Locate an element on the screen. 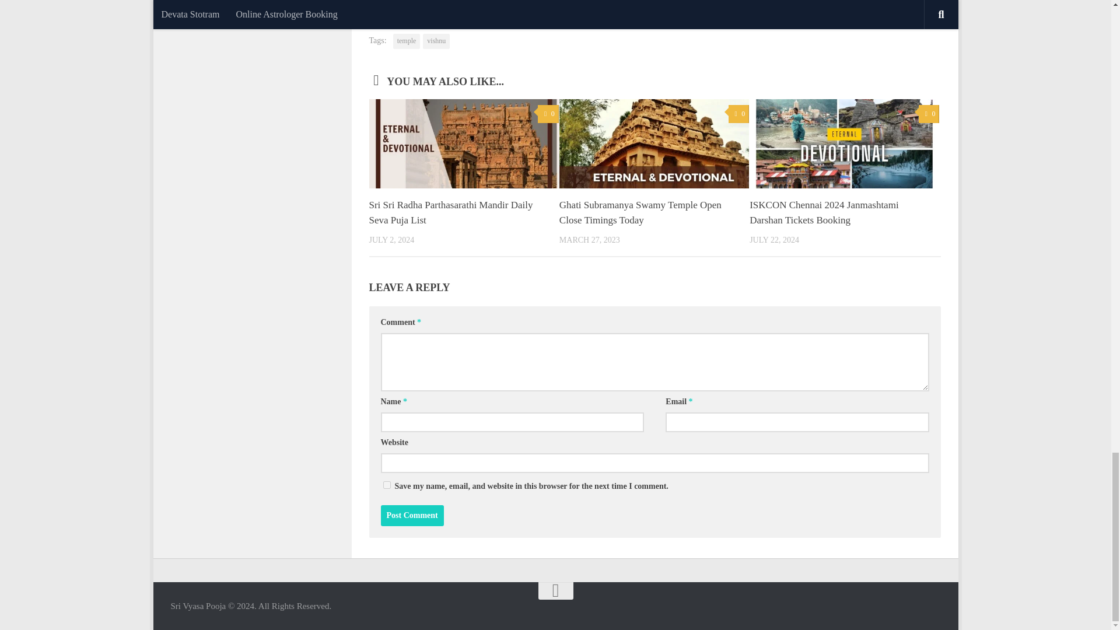  0 is located at coordinates (547, 114).